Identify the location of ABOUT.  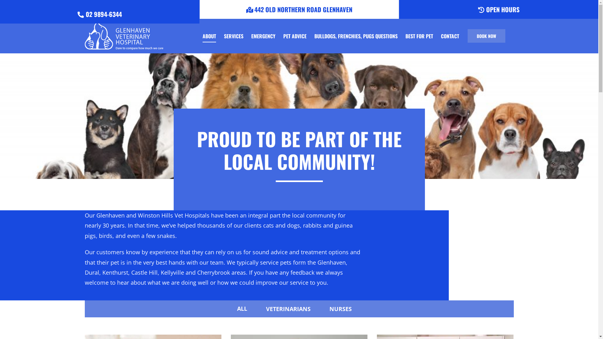
(209, 36).